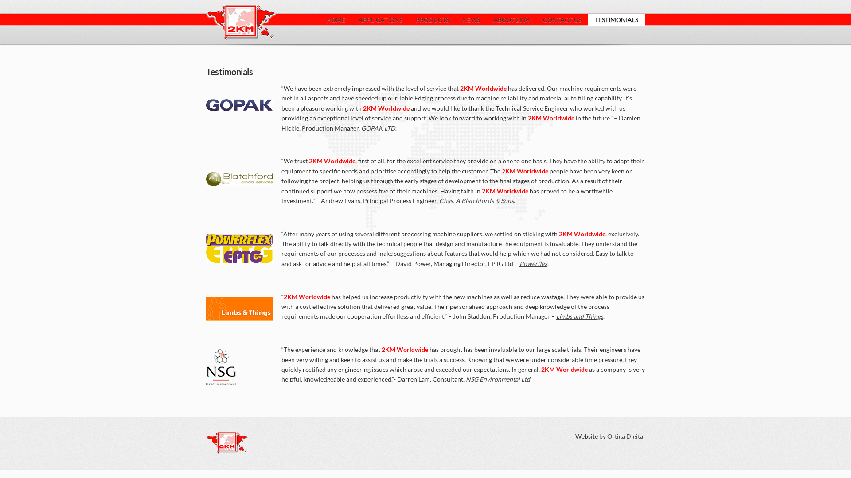 The image size is (851, 478). Describe the element at coordinates (228, 434) in the screenshot. I see `2KM North America` at that location.